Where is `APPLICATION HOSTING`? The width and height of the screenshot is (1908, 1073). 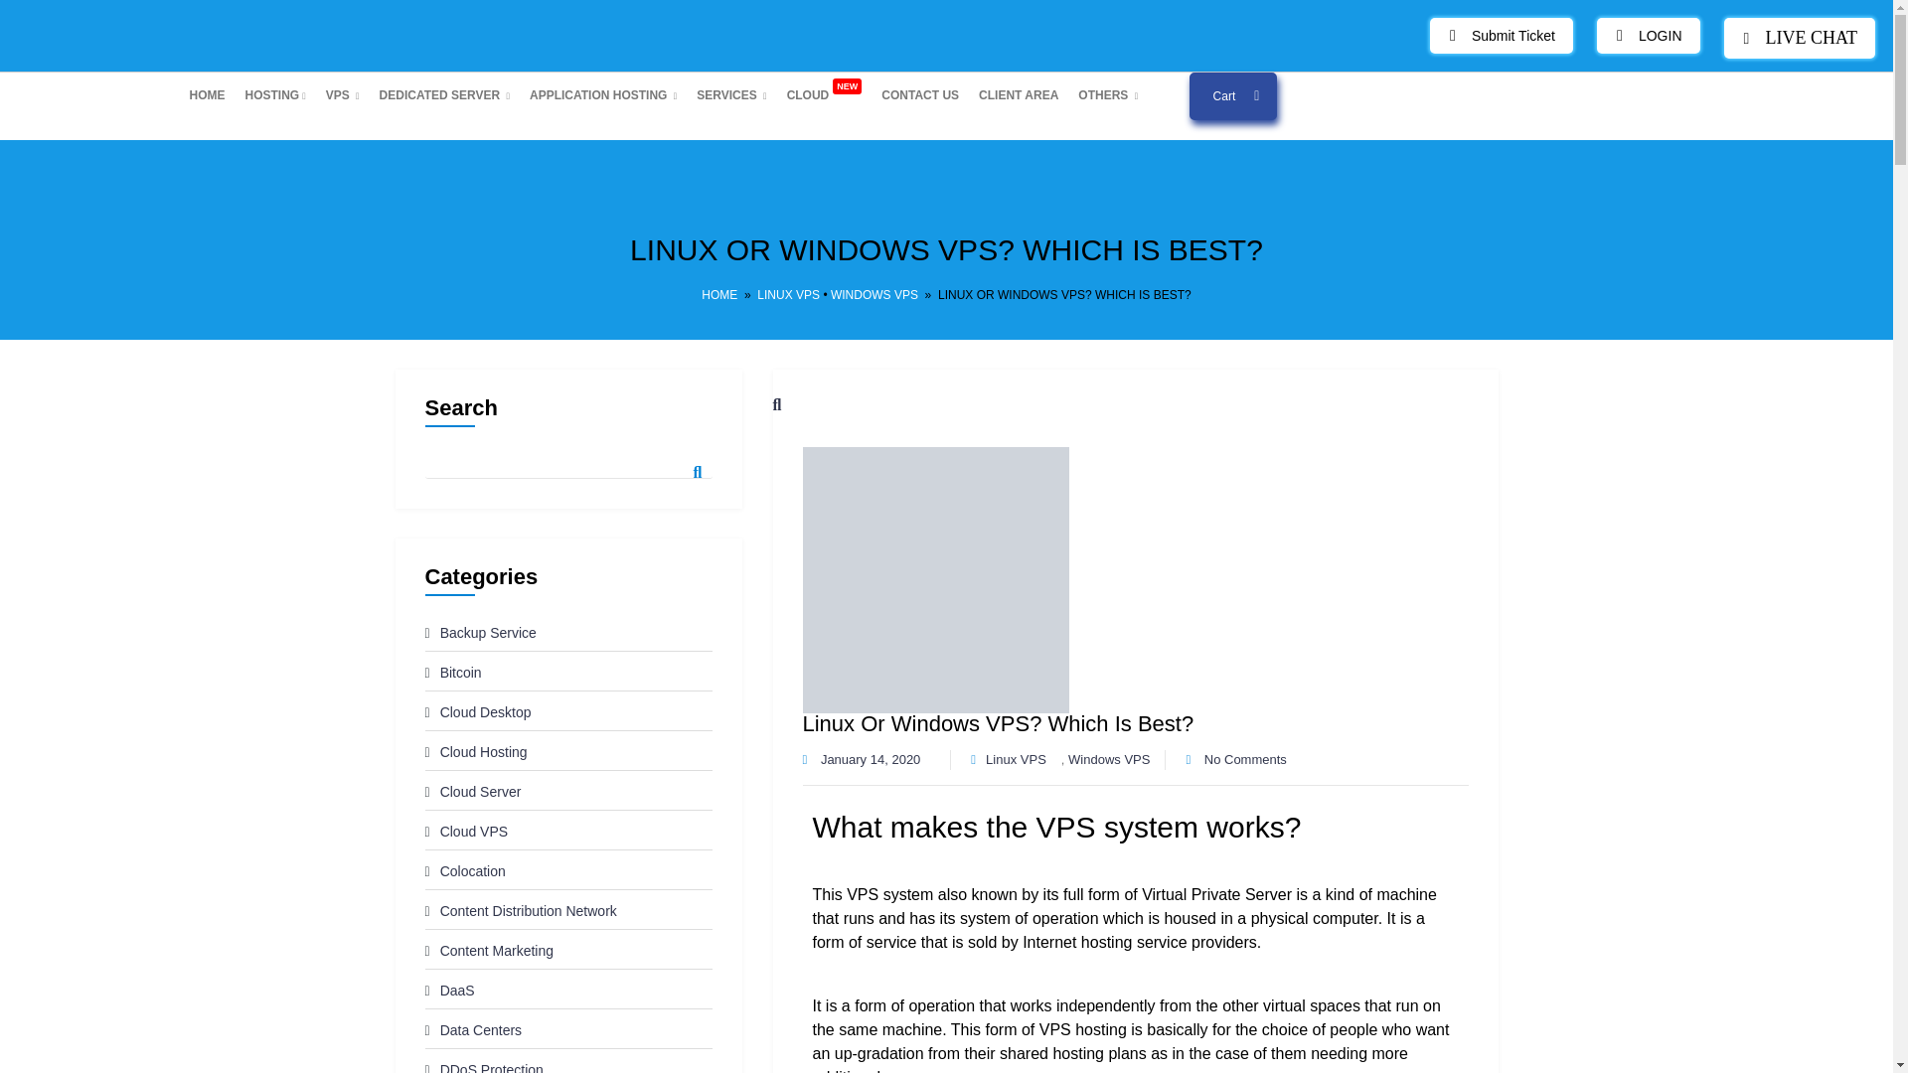 APPLICATION HOSTING is located at coordinates (603, 94).